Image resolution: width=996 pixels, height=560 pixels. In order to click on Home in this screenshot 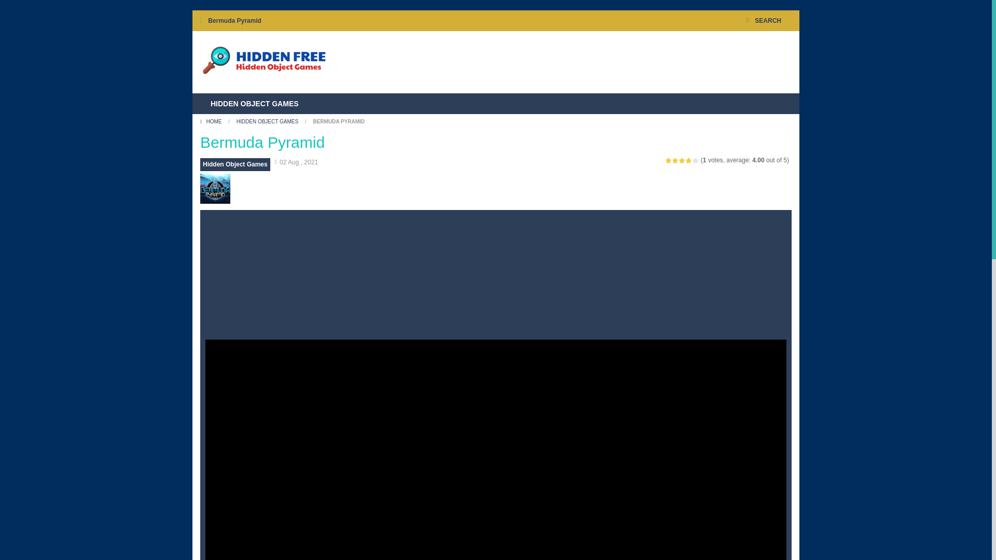, I will do `click(212, 121)`.